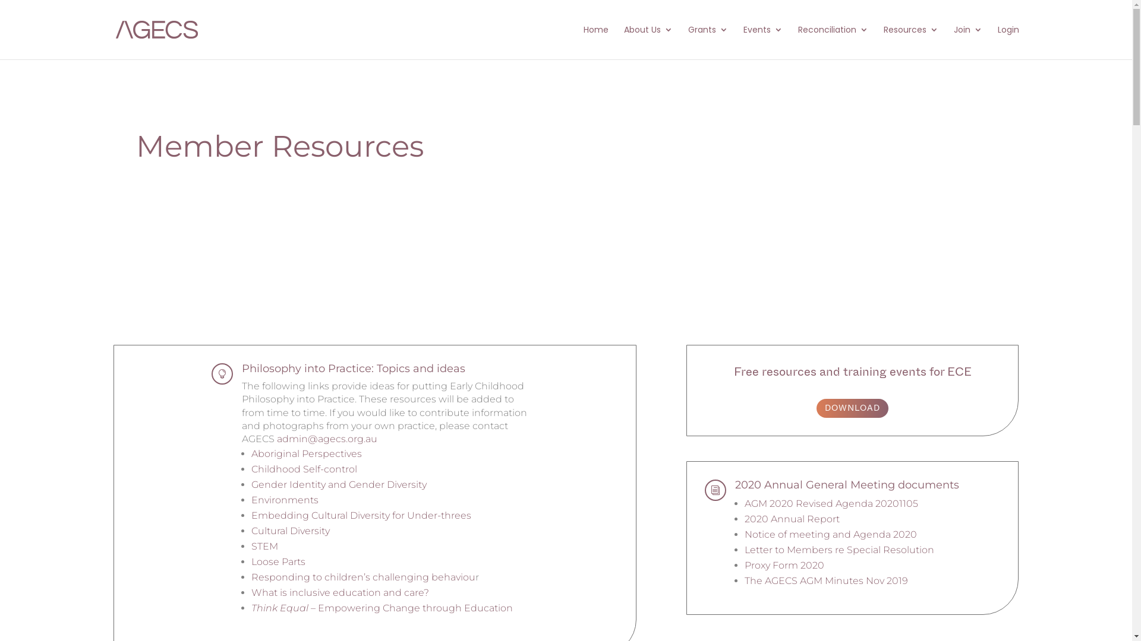 This screenshot has width=1141, height=641. I want to click on Cultural Diversity, so click(291, 531).